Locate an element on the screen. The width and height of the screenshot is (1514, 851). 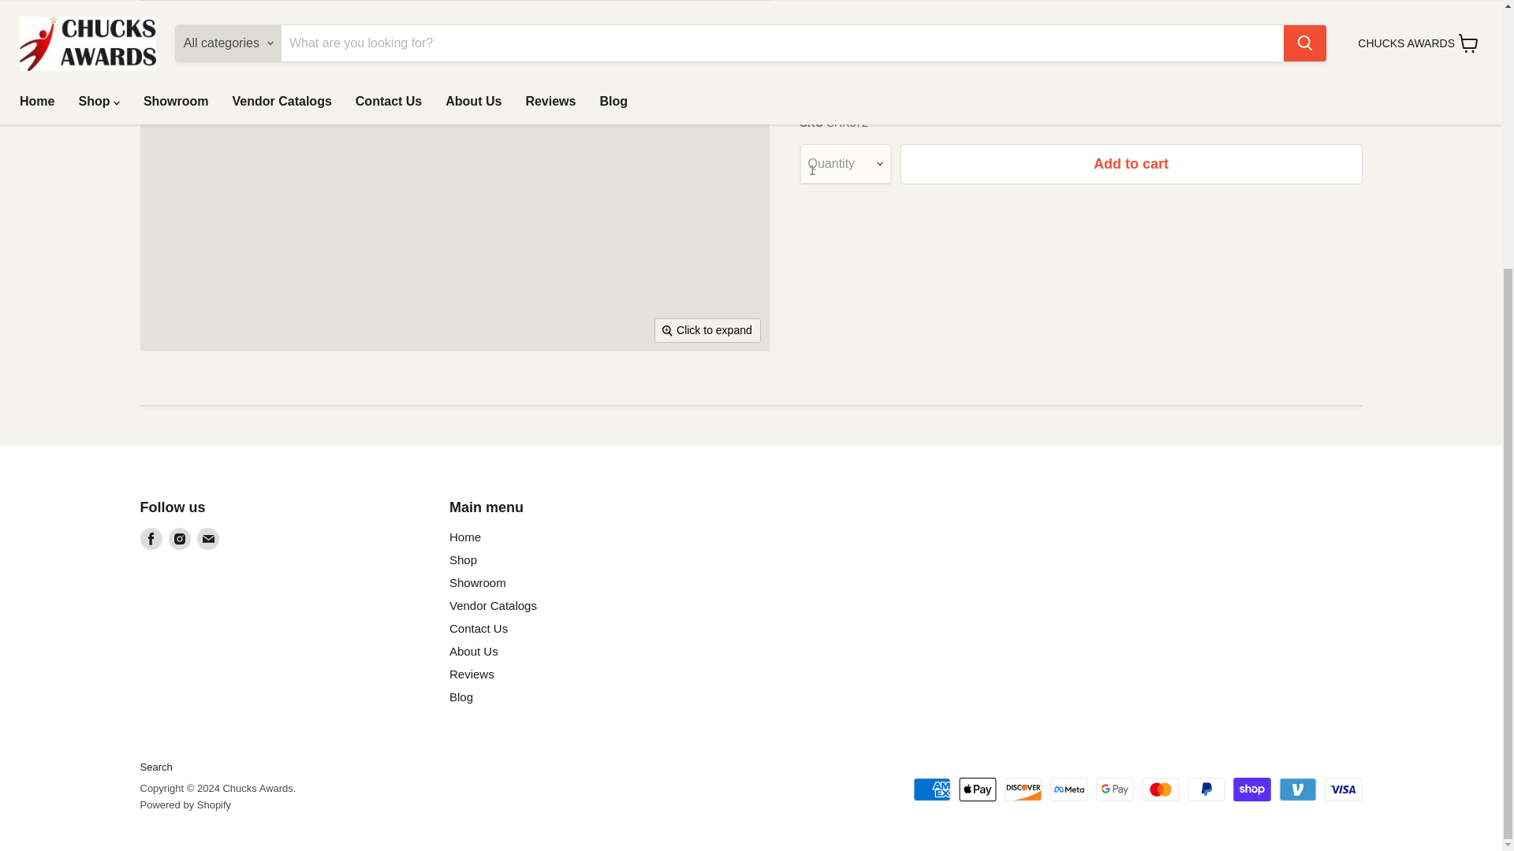
Instagram is located at coordinates (179, 538).